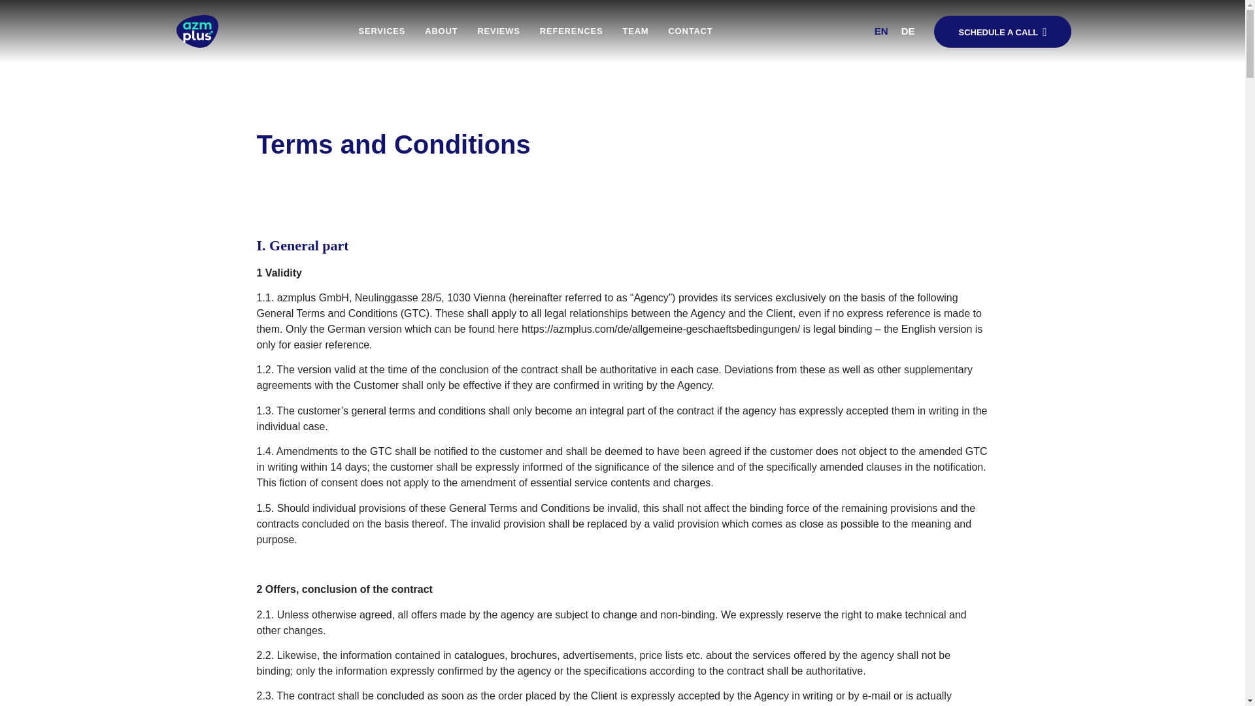 The width and height of the screenshot is (1255, 706). Describe the element at coordinates (635, 31) in the screenshot. I see `TEAM` at that location.